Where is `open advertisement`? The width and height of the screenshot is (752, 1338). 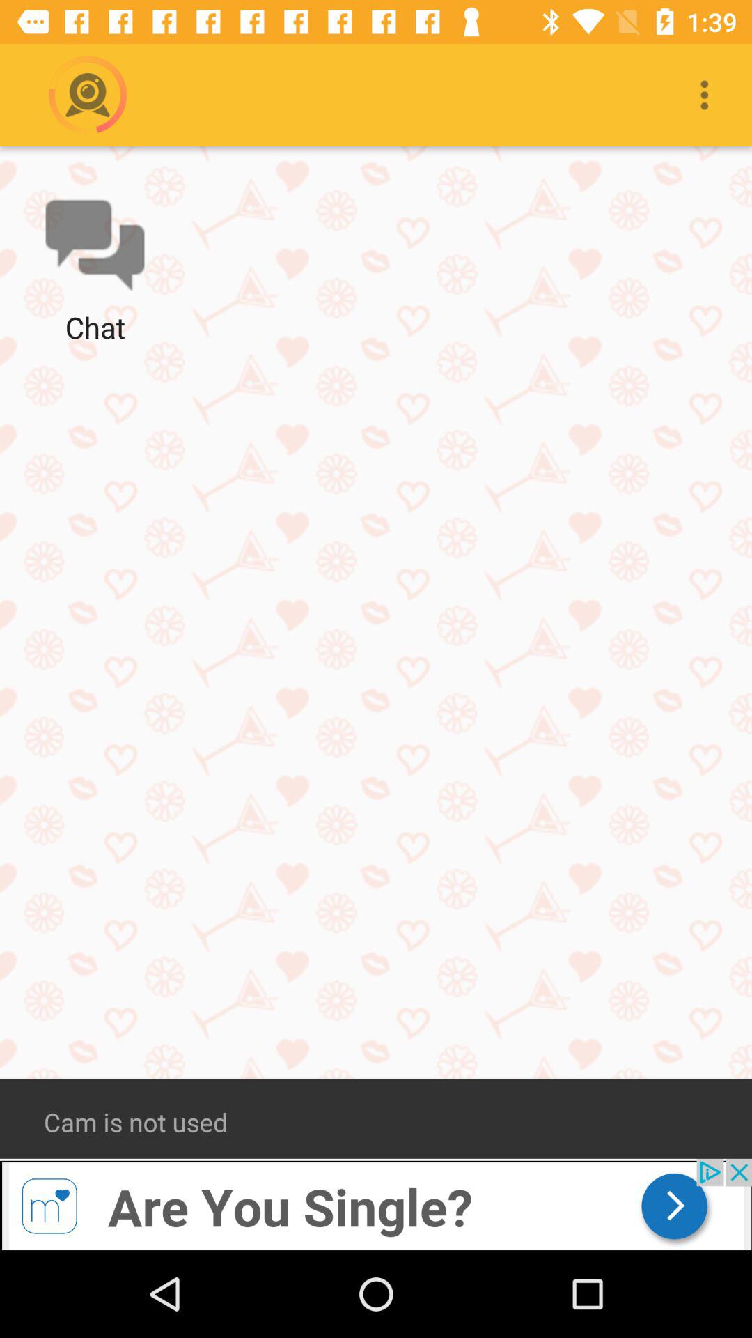
open advertisement is located at coordinates (376, 1204).